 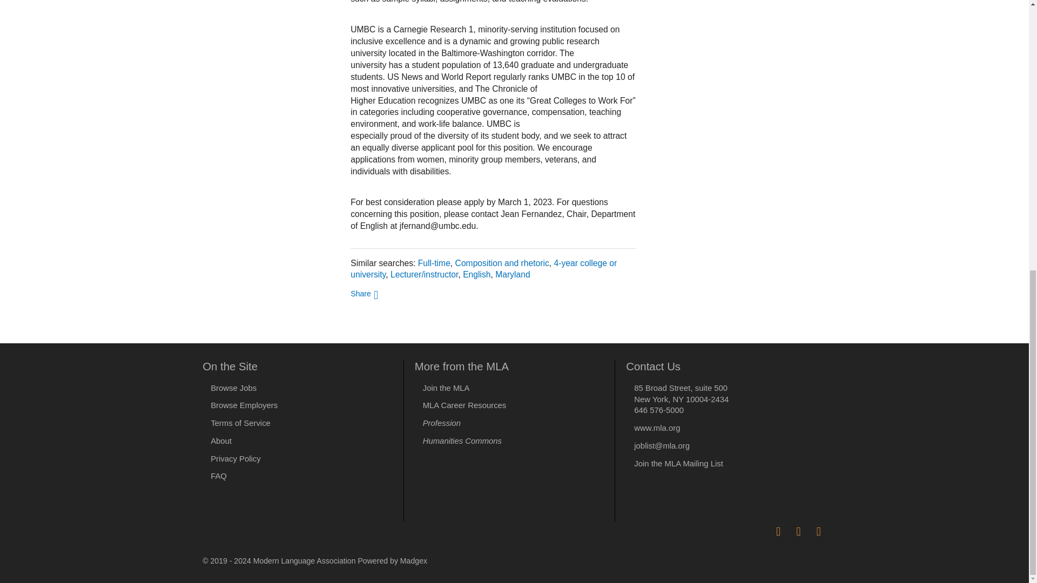 What do you see at coordinates (513, 274) in the screenshot?
I see `Maryland` at bounding box center [513, 274].